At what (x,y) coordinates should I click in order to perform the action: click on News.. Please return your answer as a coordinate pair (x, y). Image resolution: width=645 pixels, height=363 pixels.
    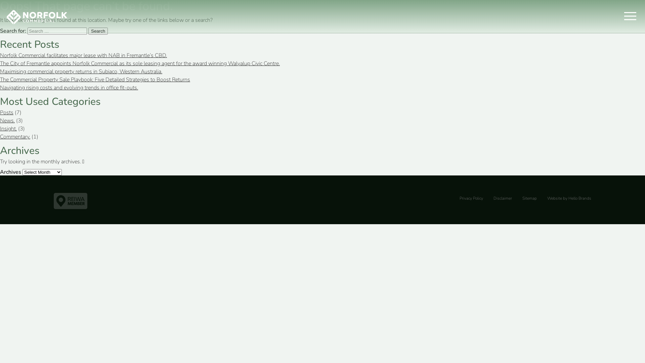
    Looking at the image, I should click on (7, 121).